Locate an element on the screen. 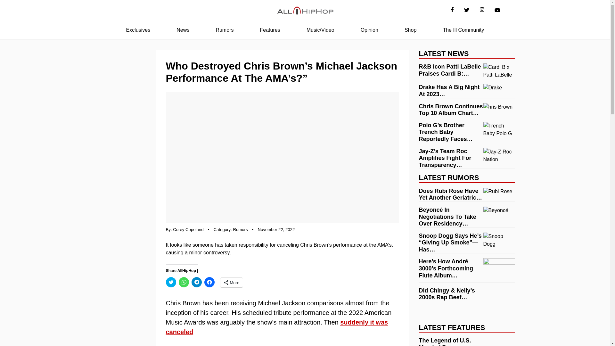 The height and width of the screenshot is (346, 615). News is located at coordinates (183, 30).